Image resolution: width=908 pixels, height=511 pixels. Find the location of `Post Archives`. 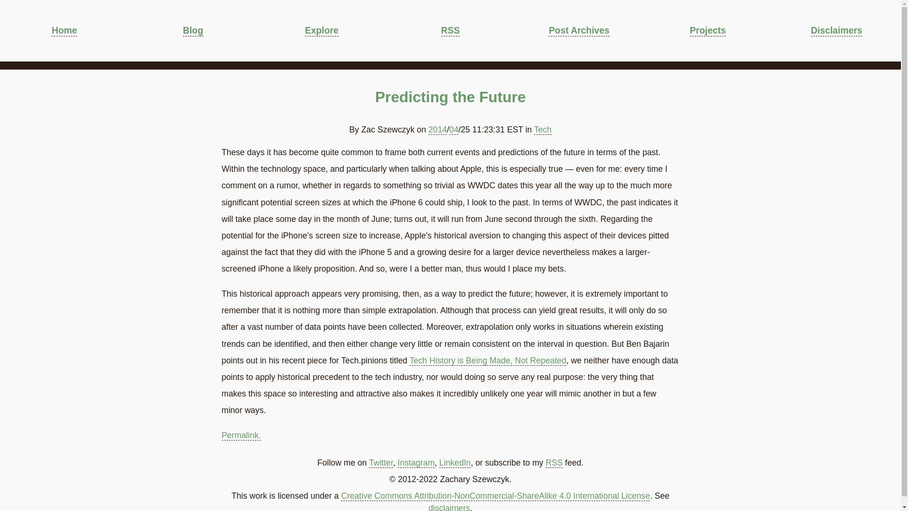

Post Archives is located at coordinates (579, 30).